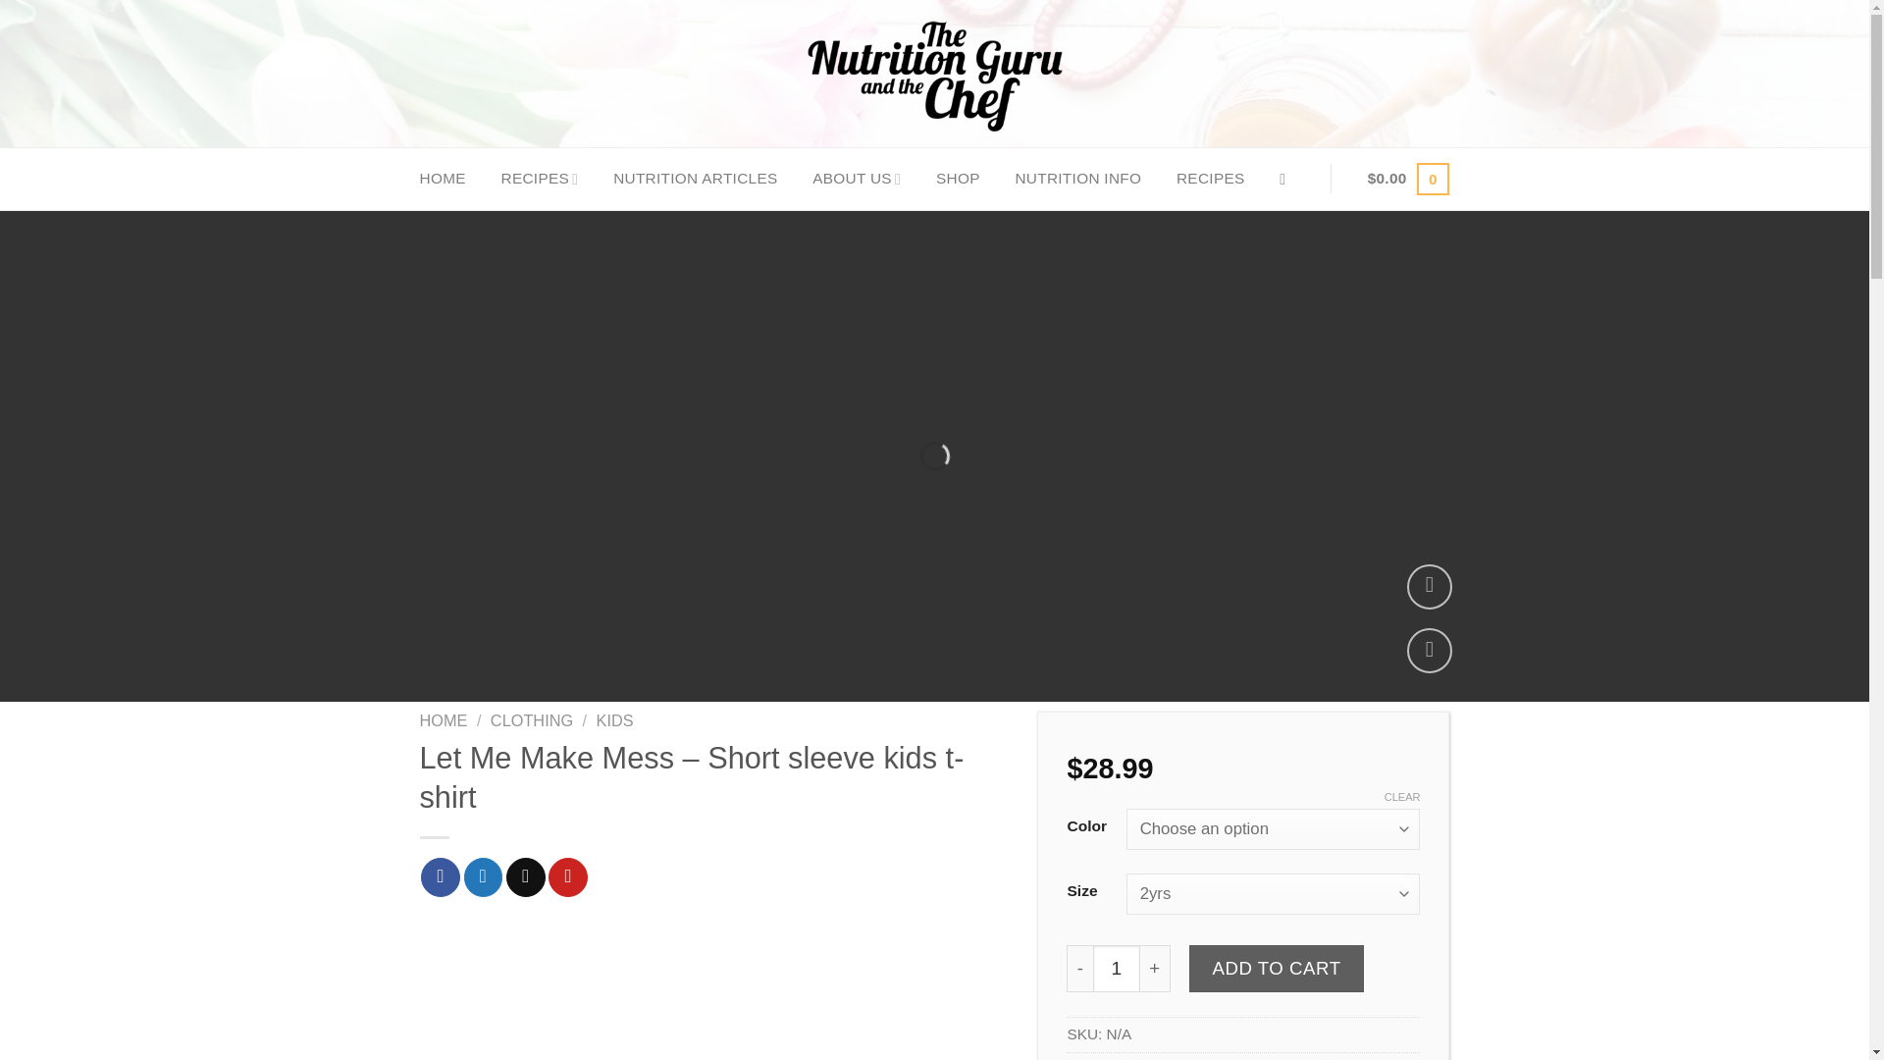 This screenshot has height=1060, width=1884. I want to click on CLOTHING, so click(531, 720).